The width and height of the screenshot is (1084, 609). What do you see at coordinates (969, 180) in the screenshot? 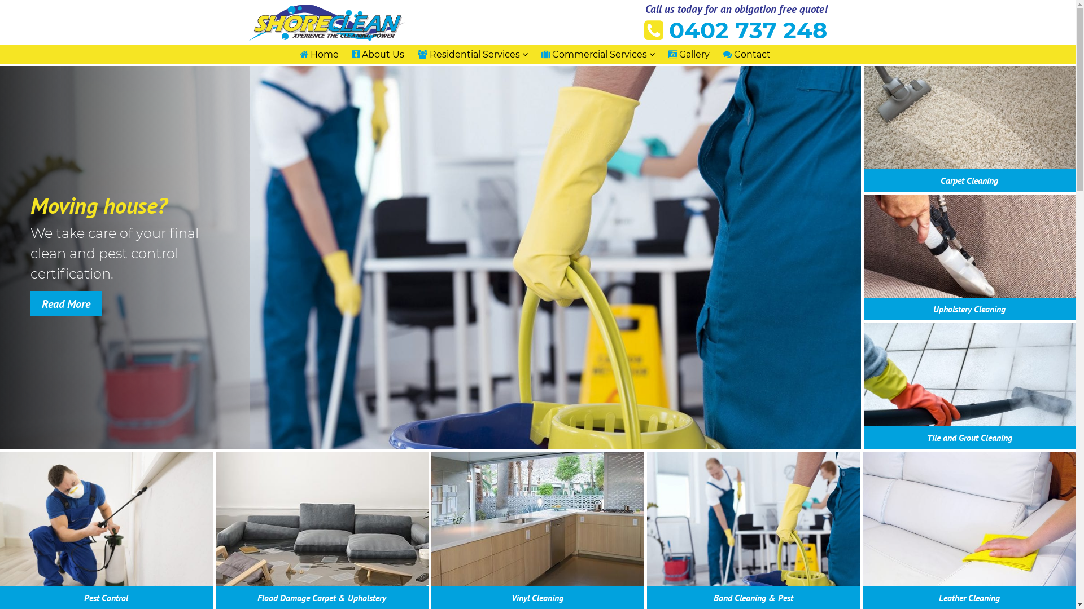
I see `Carpet Cleaning` at bounding box center [969, 180].